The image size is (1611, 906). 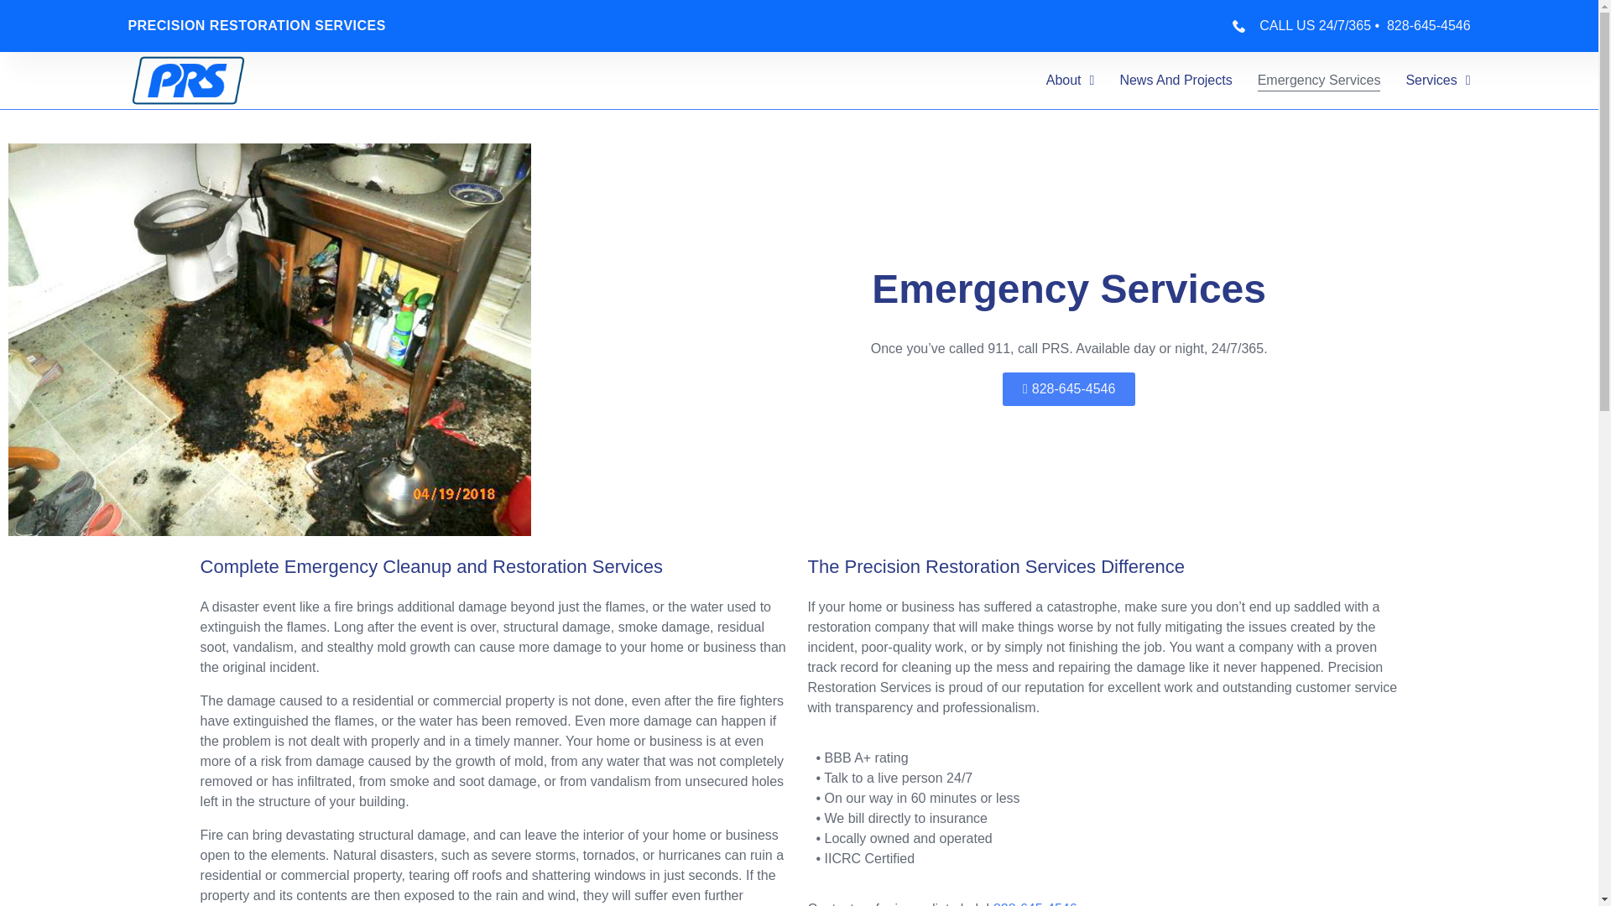 What do you see at coordinates (1176, 81) in the screenshot?
I see `News And Projects` at bounding box center [1176, 81].